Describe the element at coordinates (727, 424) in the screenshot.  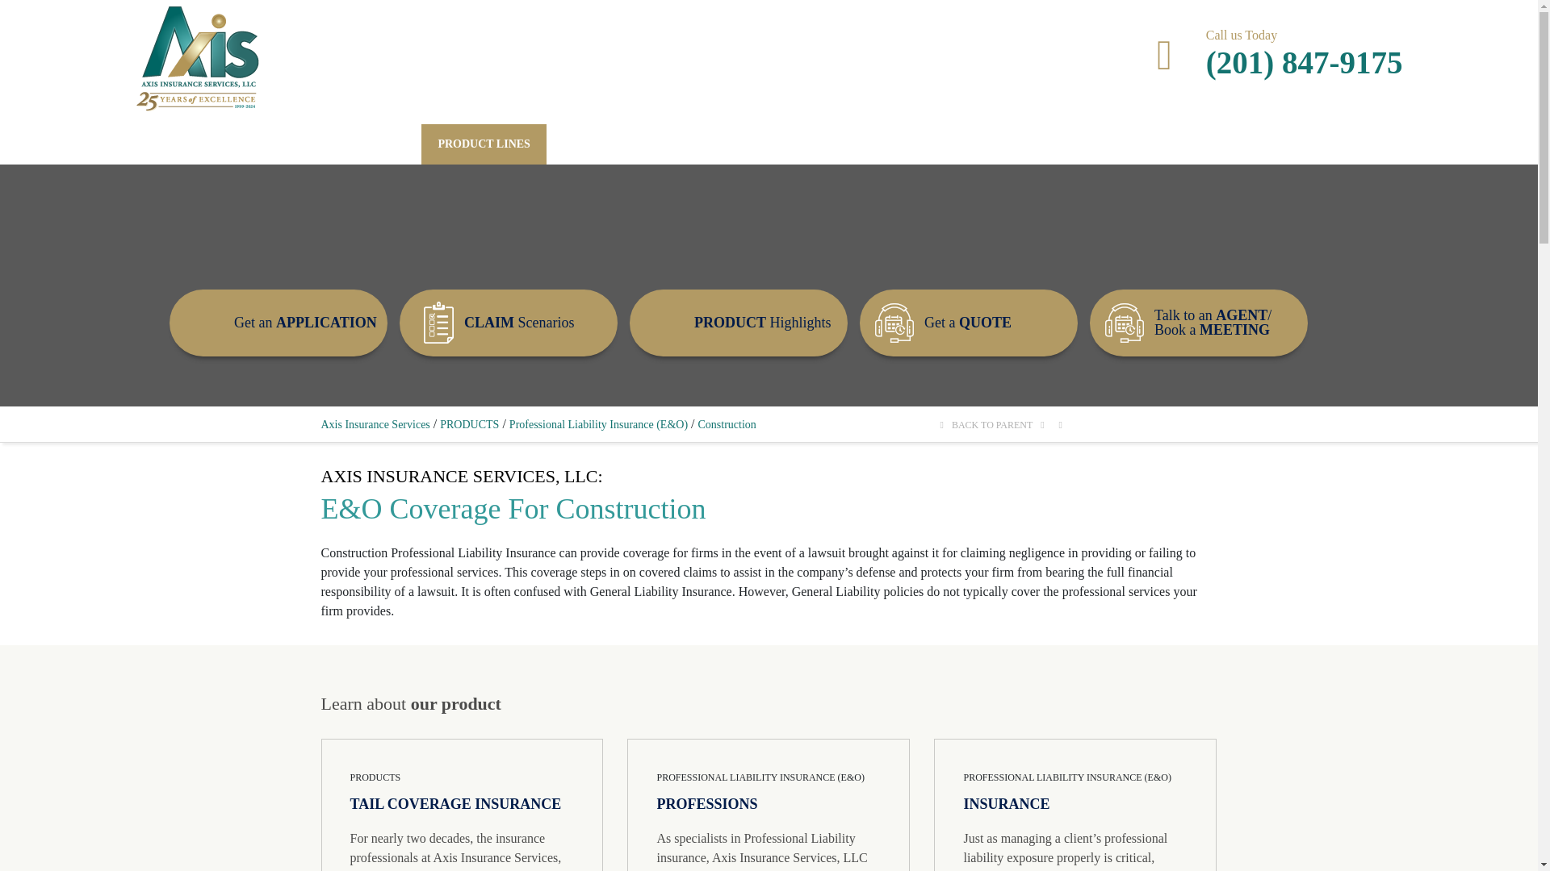
I see `Go to Construction.` at that location.